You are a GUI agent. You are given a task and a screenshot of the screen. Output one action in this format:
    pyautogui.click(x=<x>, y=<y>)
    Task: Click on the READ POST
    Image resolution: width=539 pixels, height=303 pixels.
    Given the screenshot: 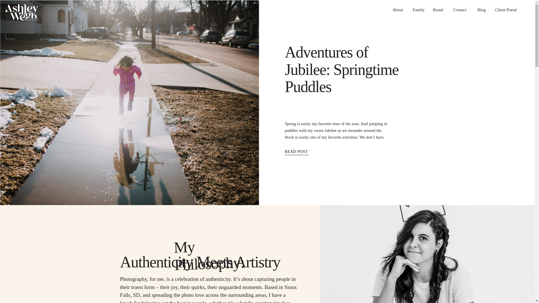 What is the action you would take?
    pyautogui.click(x=307, y=153)
    